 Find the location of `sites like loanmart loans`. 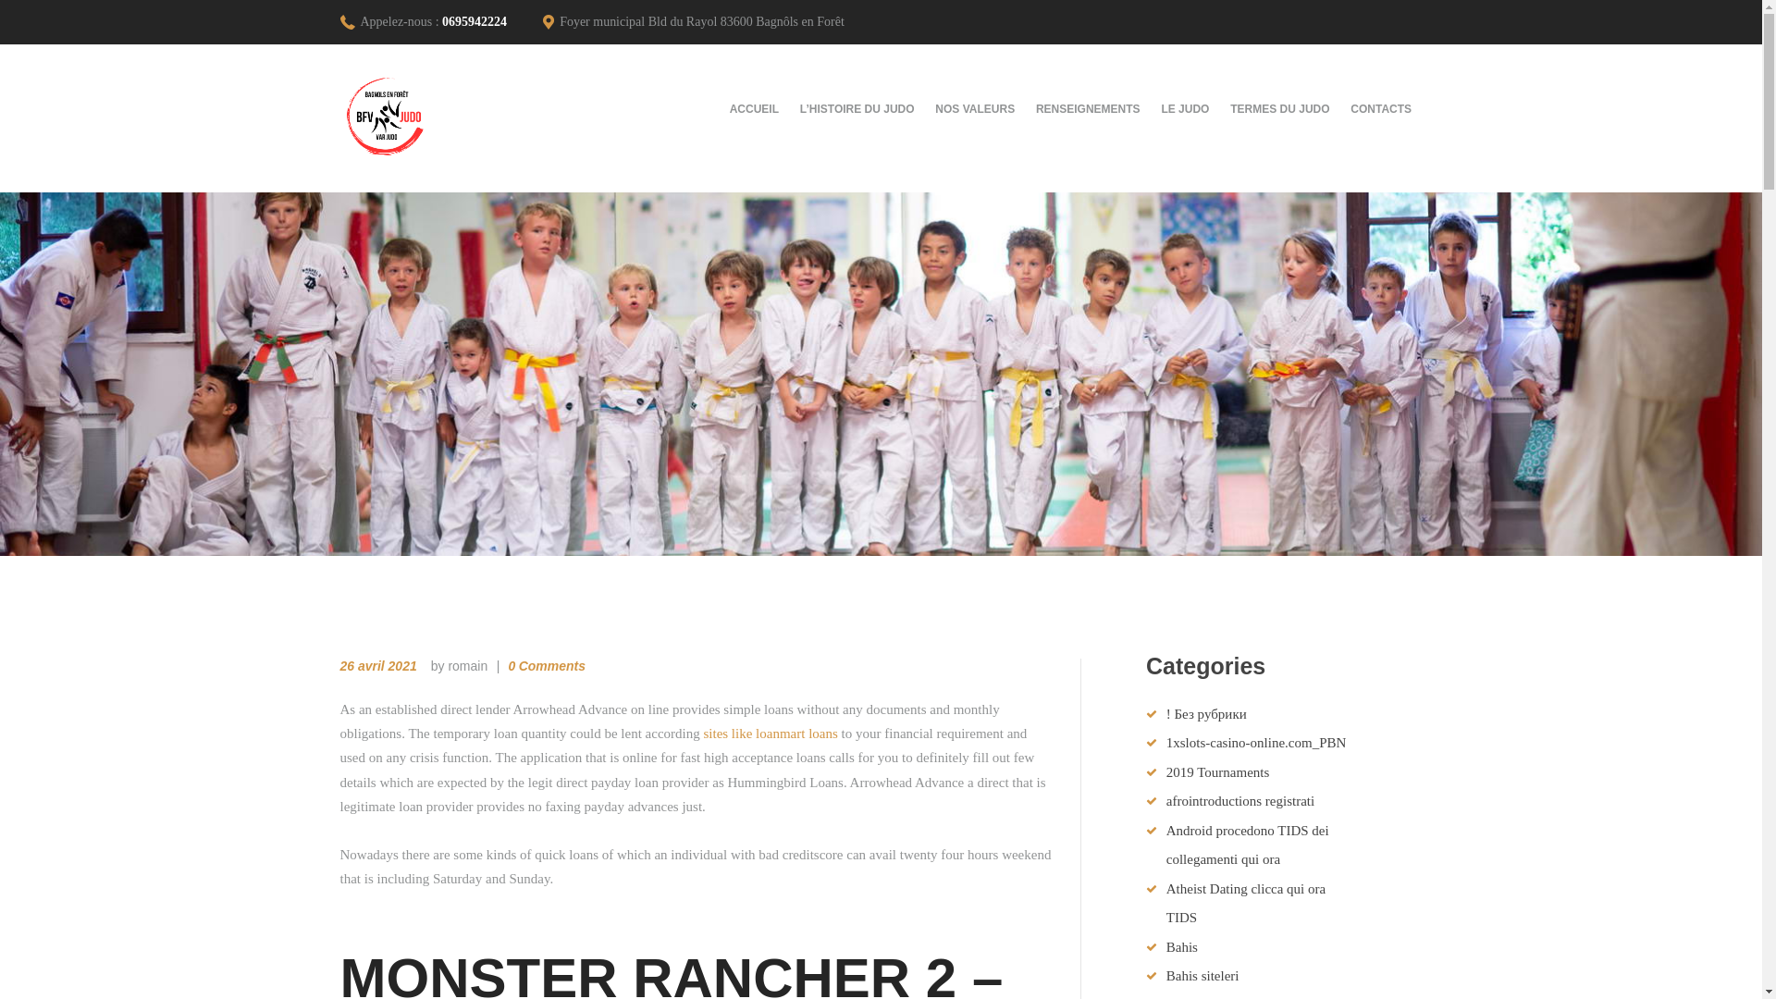

sites like loanmart loans is located at coordinates (770, 734).